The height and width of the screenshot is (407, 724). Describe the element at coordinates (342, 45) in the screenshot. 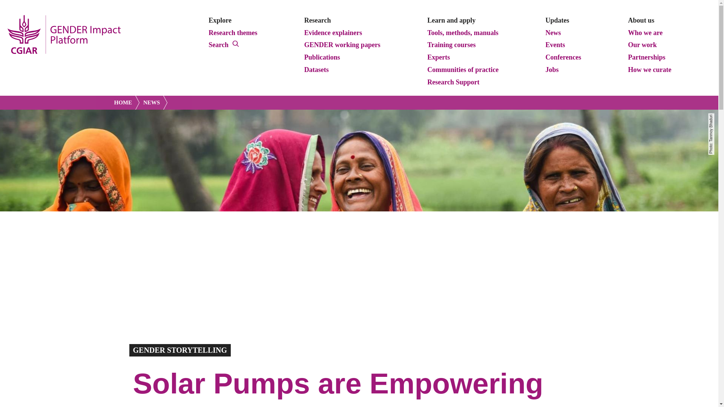

I see `GENDER working papers` at that location.